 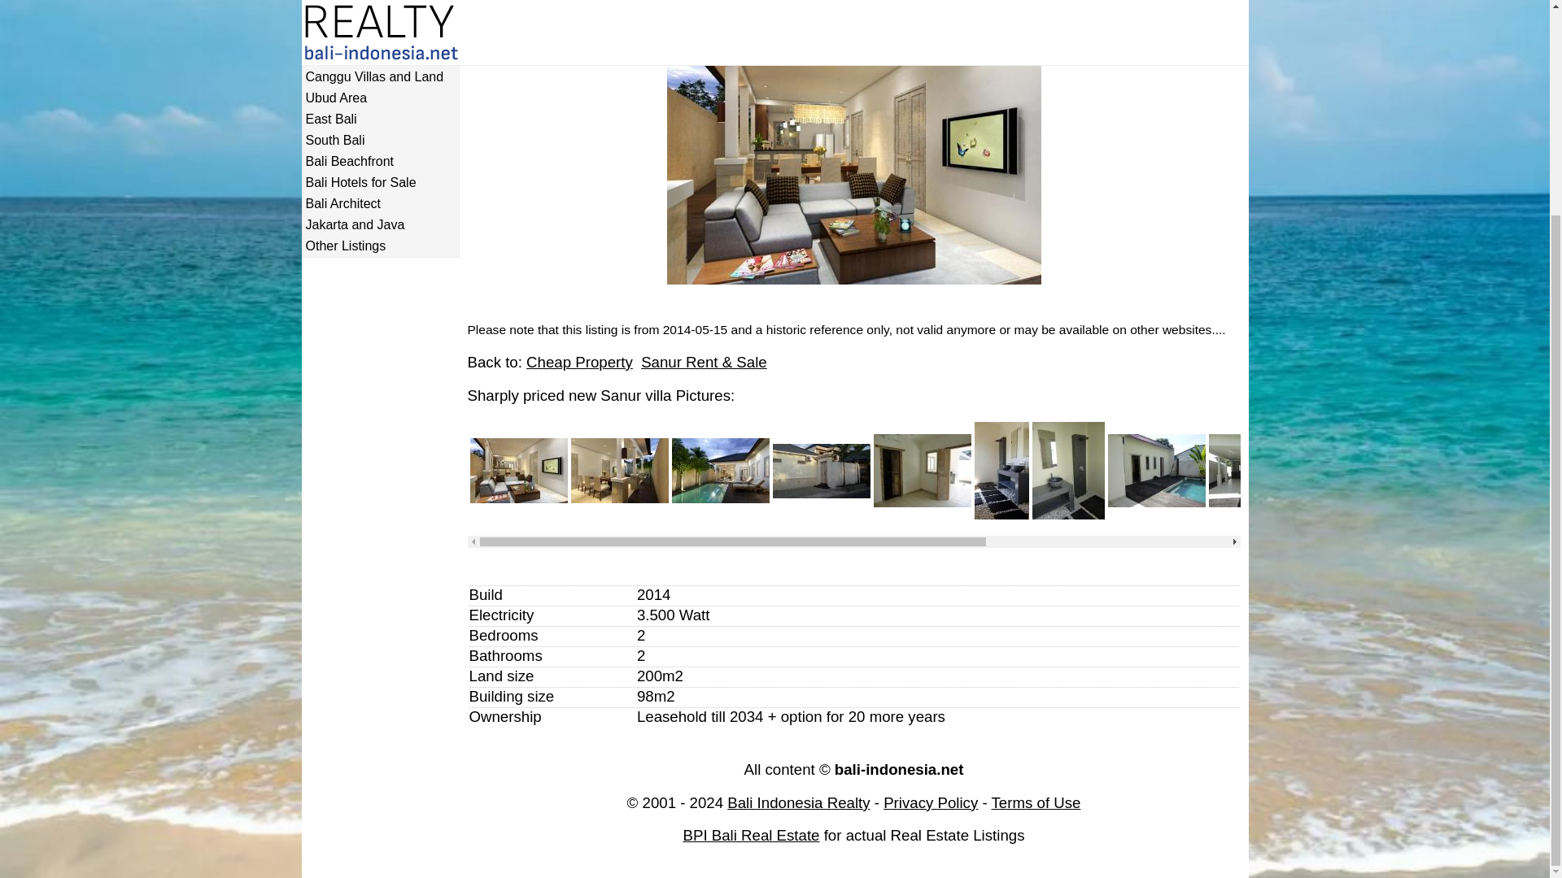 What do you see at coordinates (579, 362) in the screenshot?
I see `Cheap Property` at bounding box center [579, 362].